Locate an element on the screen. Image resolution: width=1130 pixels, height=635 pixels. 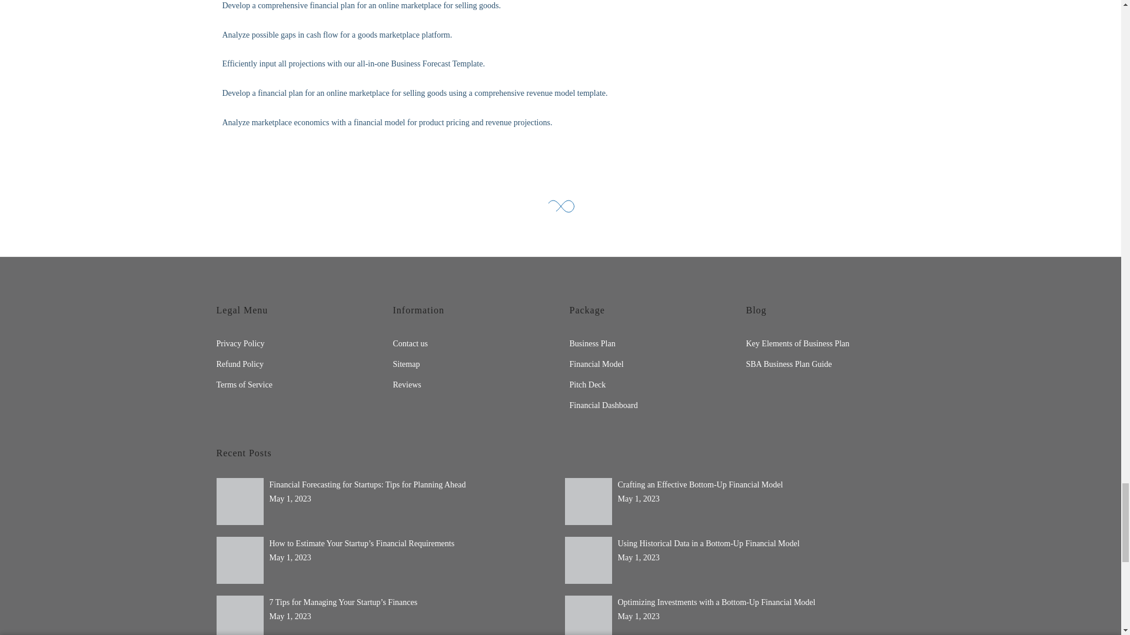
Privacy Policy is located at coordinates (240, 343).